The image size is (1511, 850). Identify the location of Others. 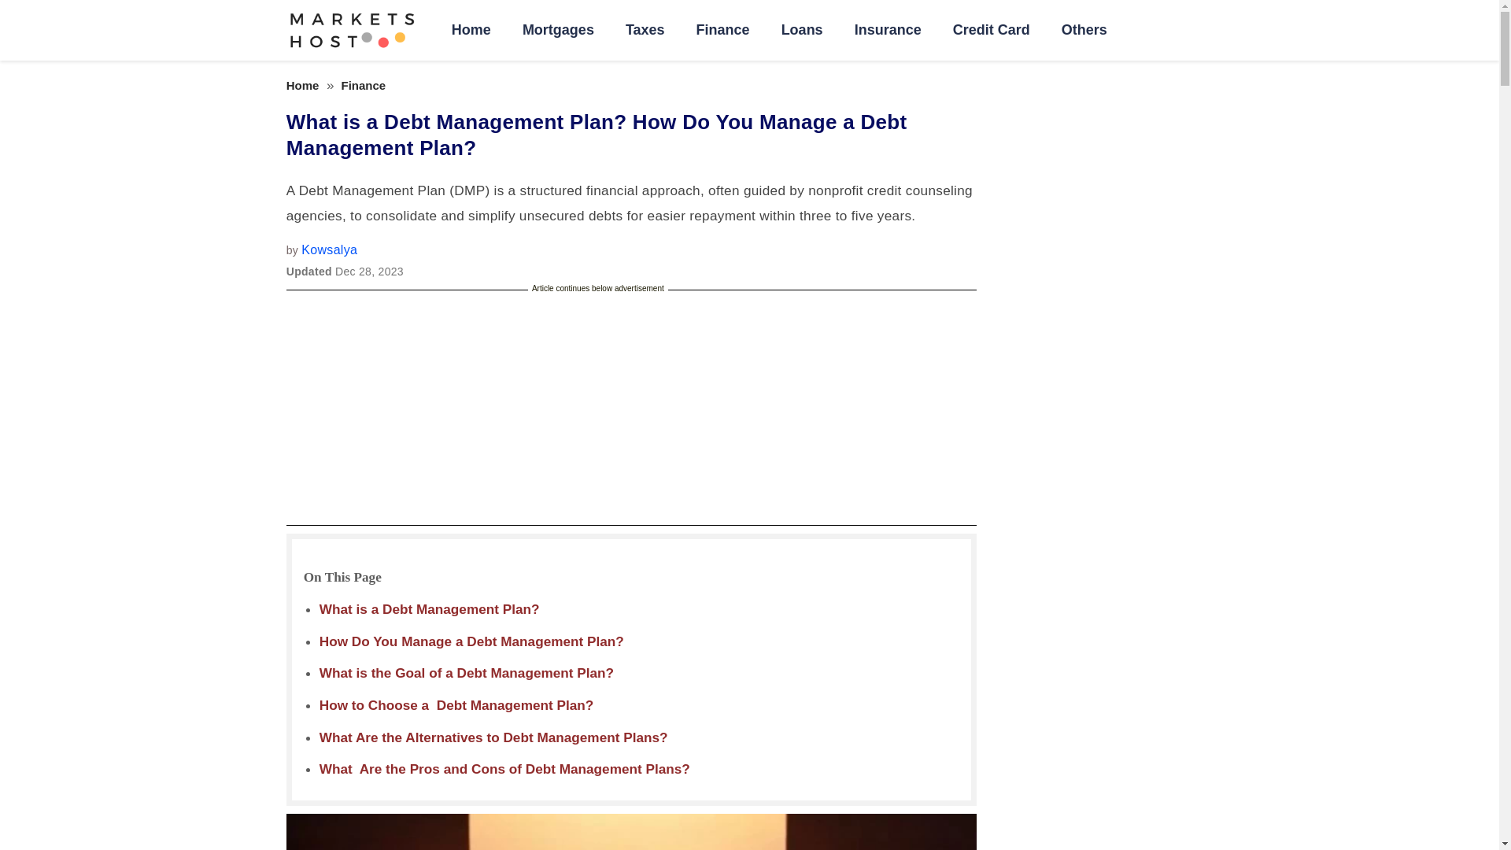
(1084, 30).